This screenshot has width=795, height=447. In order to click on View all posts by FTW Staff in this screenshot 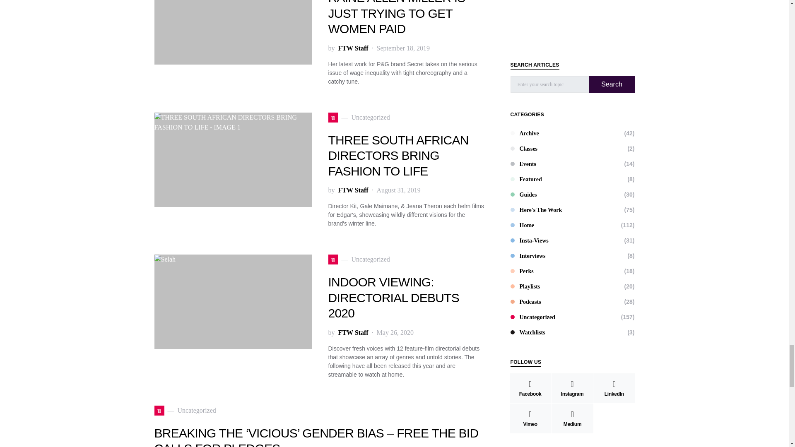, I will do `click(353, 190)`.